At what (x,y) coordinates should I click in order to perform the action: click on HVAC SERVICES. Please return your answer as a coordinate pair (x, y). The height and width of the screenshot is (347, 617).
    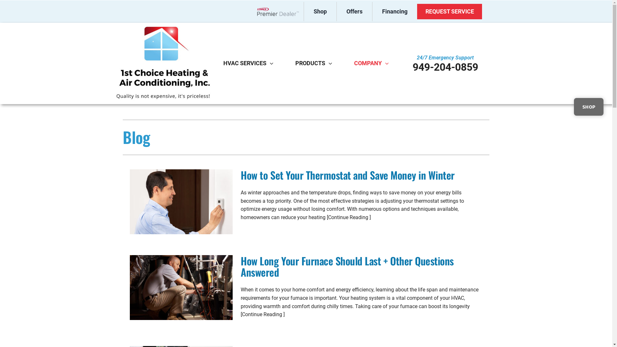
    Looking at the image, I should click on (245, 63).